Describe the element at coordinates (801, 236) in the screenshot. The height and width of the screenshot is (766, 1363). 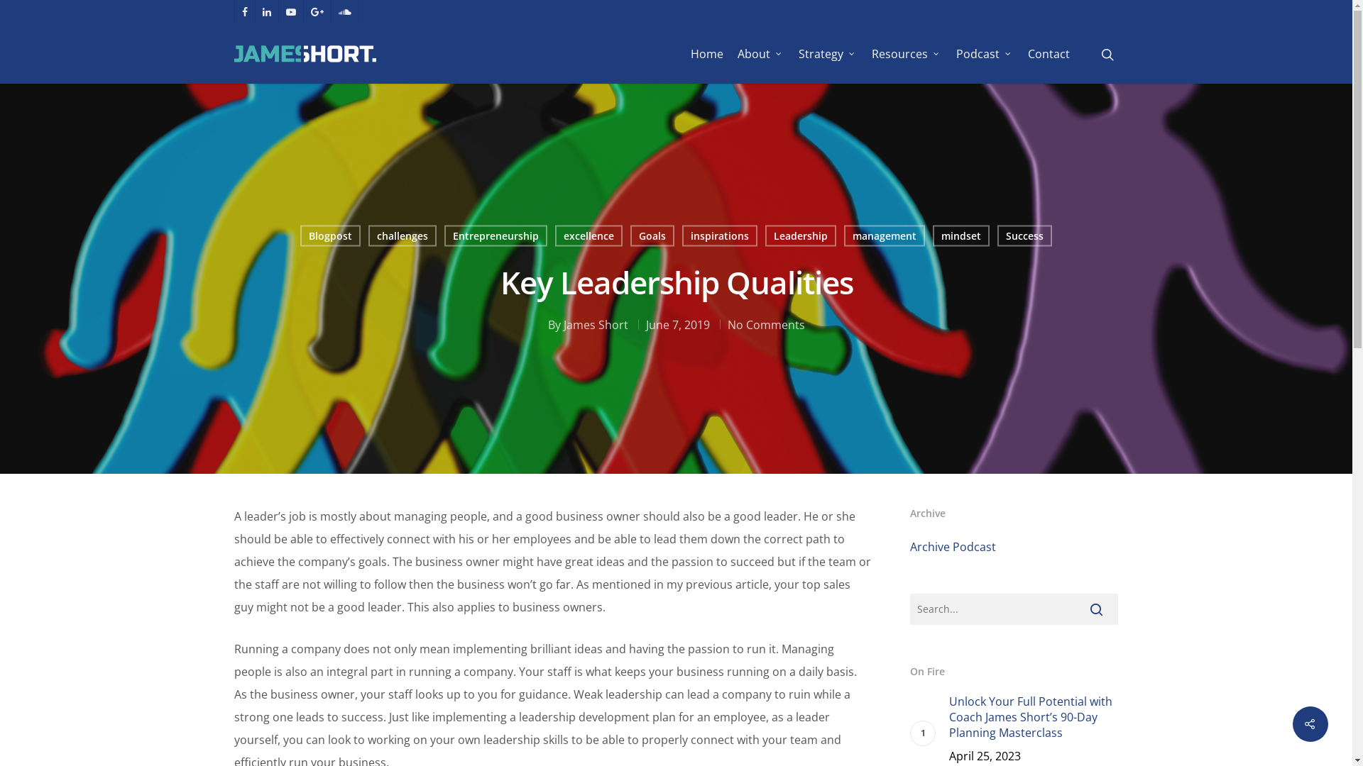
I see `Leadership` at that location.